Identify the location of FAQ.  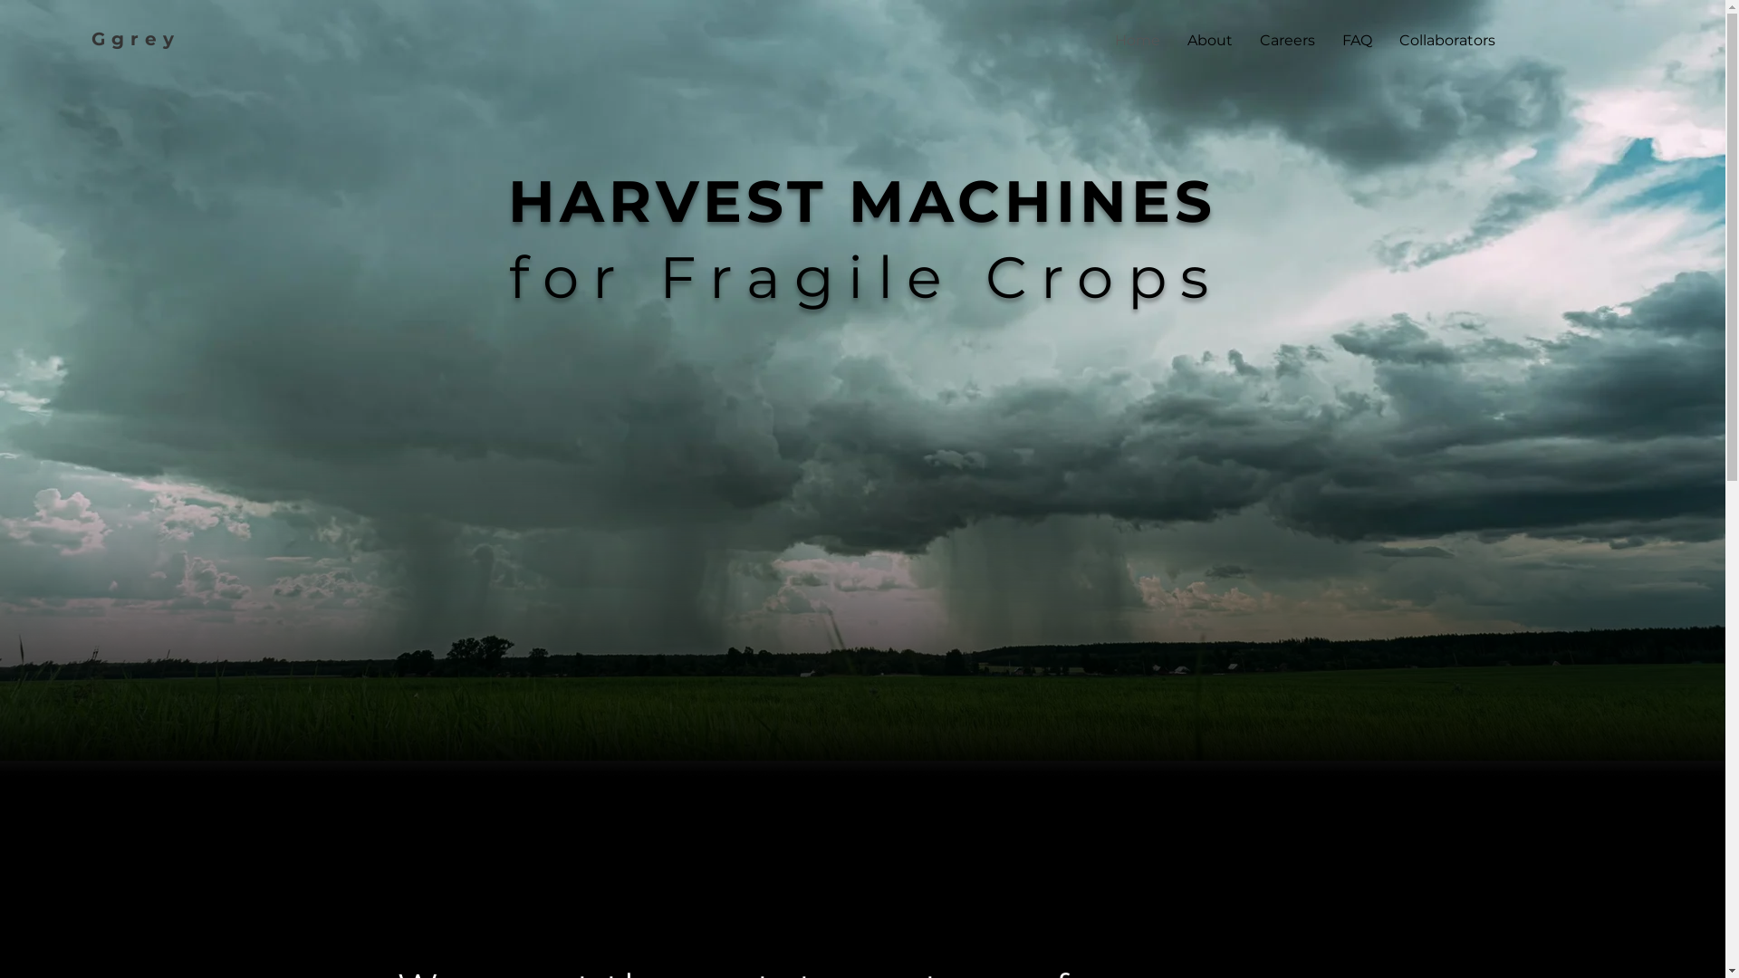
(1357, 41).